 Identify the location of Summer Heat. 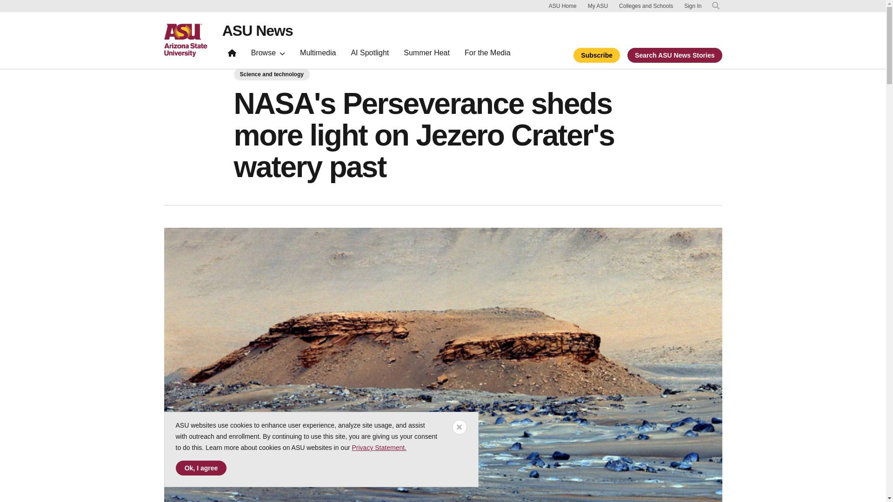
(427, 55).